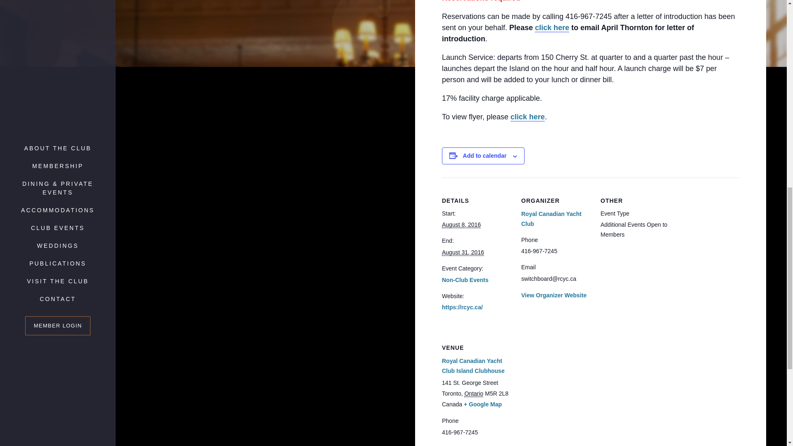 The height and width of the screenshot is (446, 793). Describe the element at coordinates (473, 394) in the screenshot. I see `Ontario` at that location.